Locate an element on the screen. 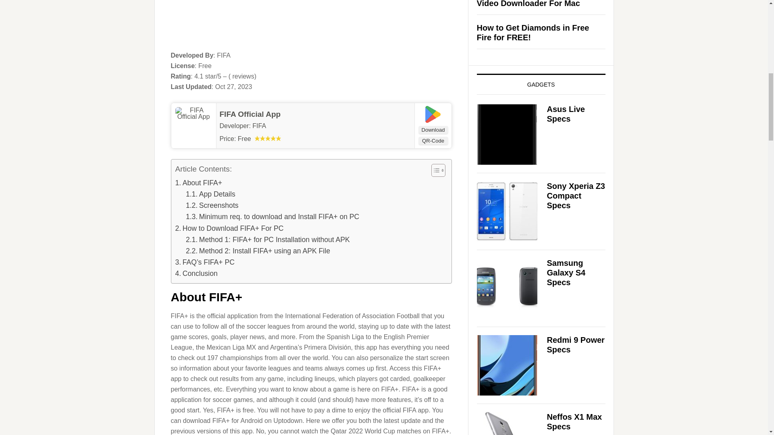  Advertisement is located at coordinates (311, 25).